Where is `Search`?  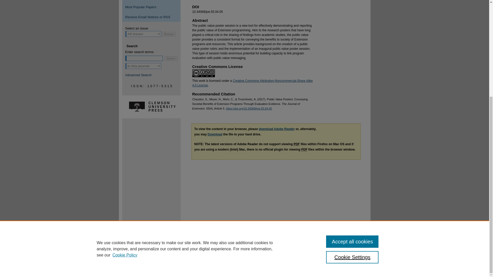
Search is located at coordinates (171, 58).